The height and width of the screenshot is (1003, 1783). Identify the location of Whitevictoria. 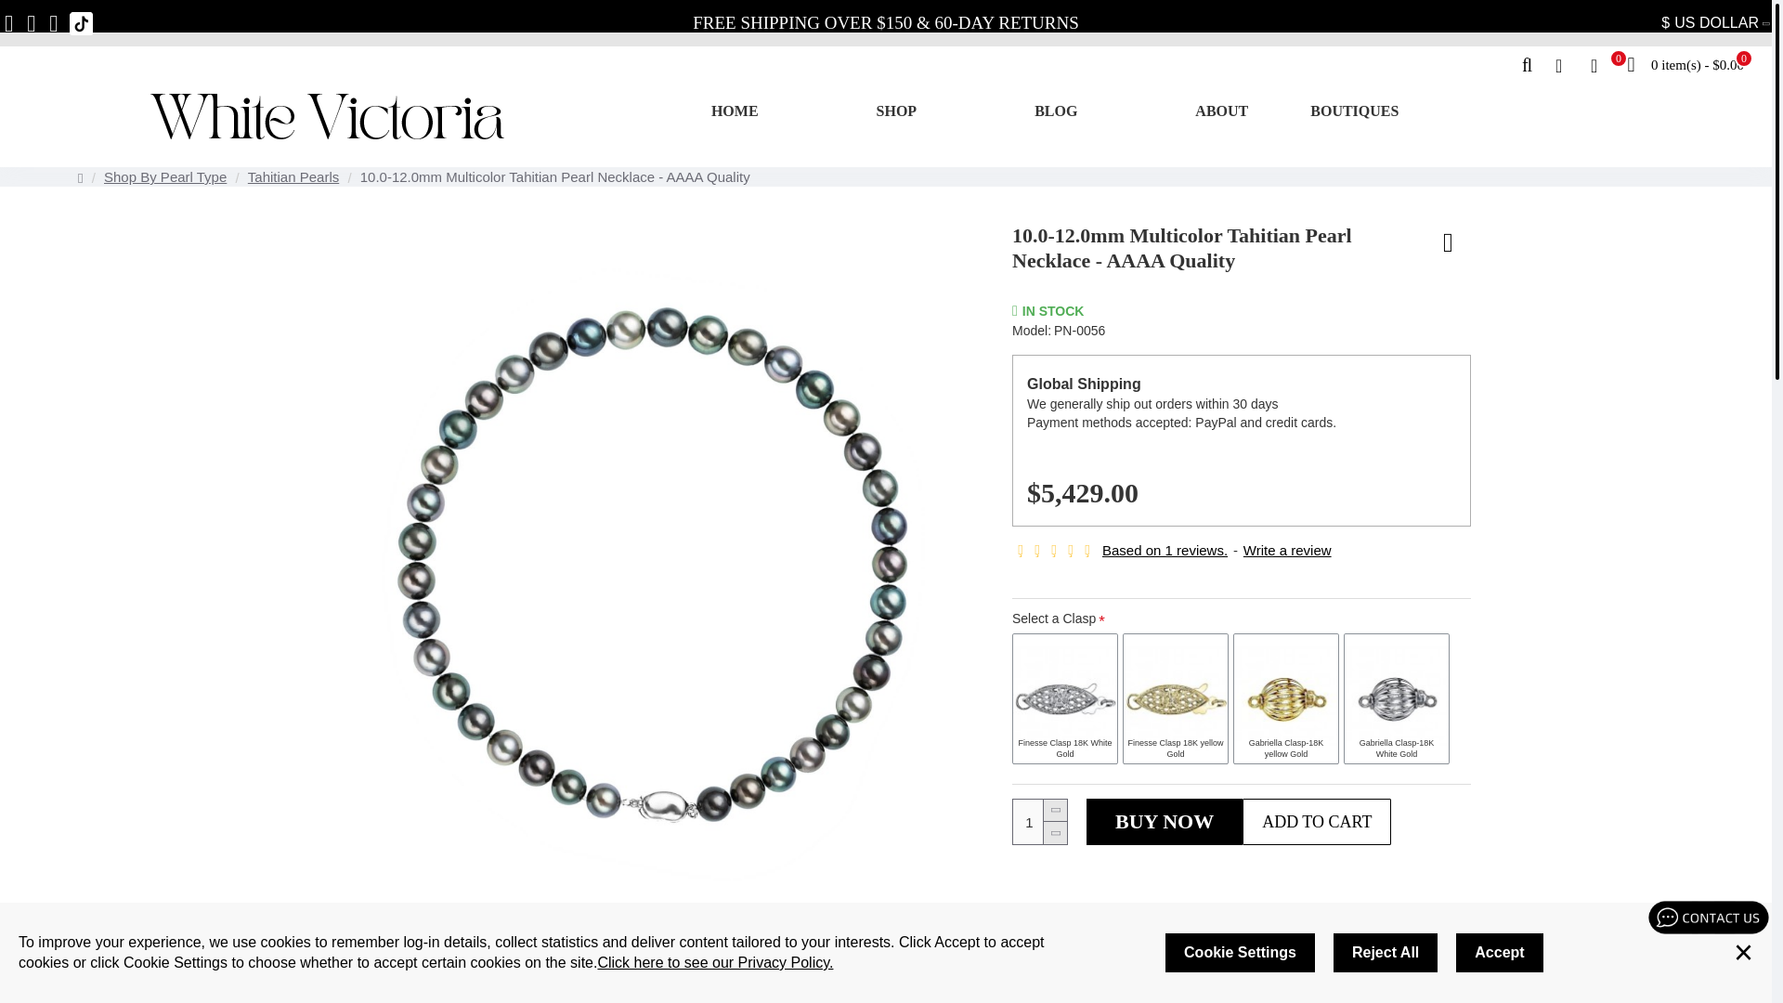
(327, 117).